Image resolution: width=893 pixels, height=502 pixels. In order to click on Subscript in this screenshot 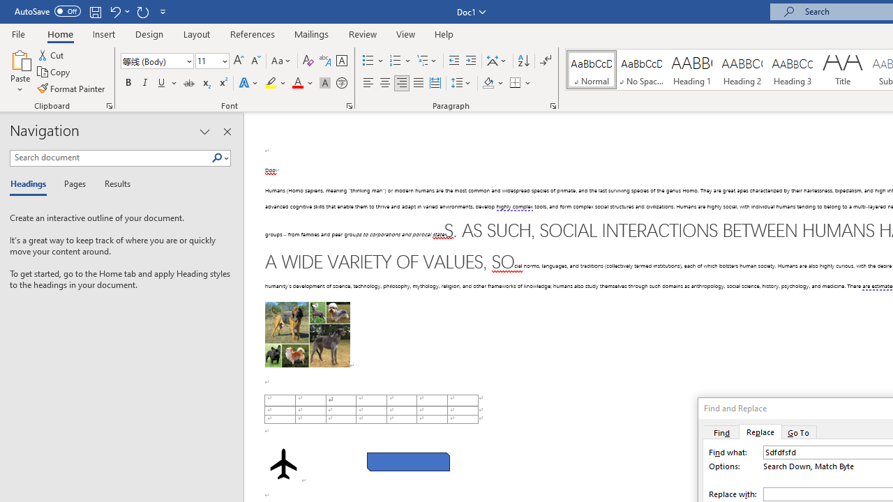, I will do `click(205, 84)`.